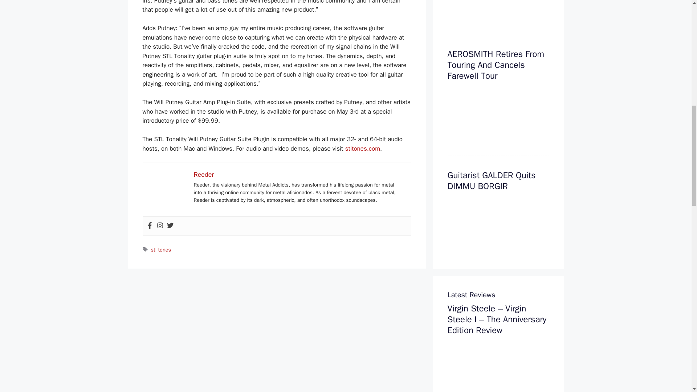 The width and height of the screenshot is (697, 392). I want to click on Reeder, so click(204, 174).